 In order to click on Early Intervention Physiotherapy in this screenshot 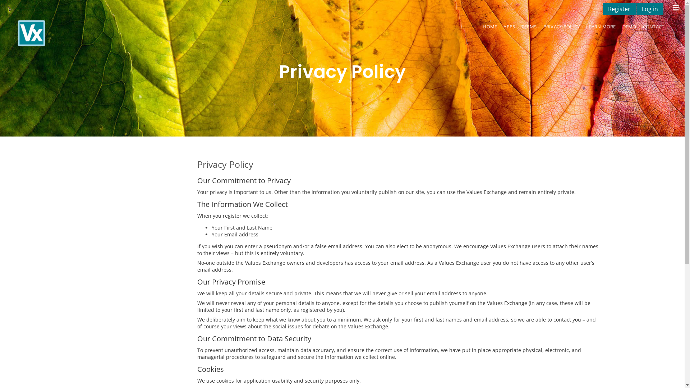, I will do `click(128, 33)`.